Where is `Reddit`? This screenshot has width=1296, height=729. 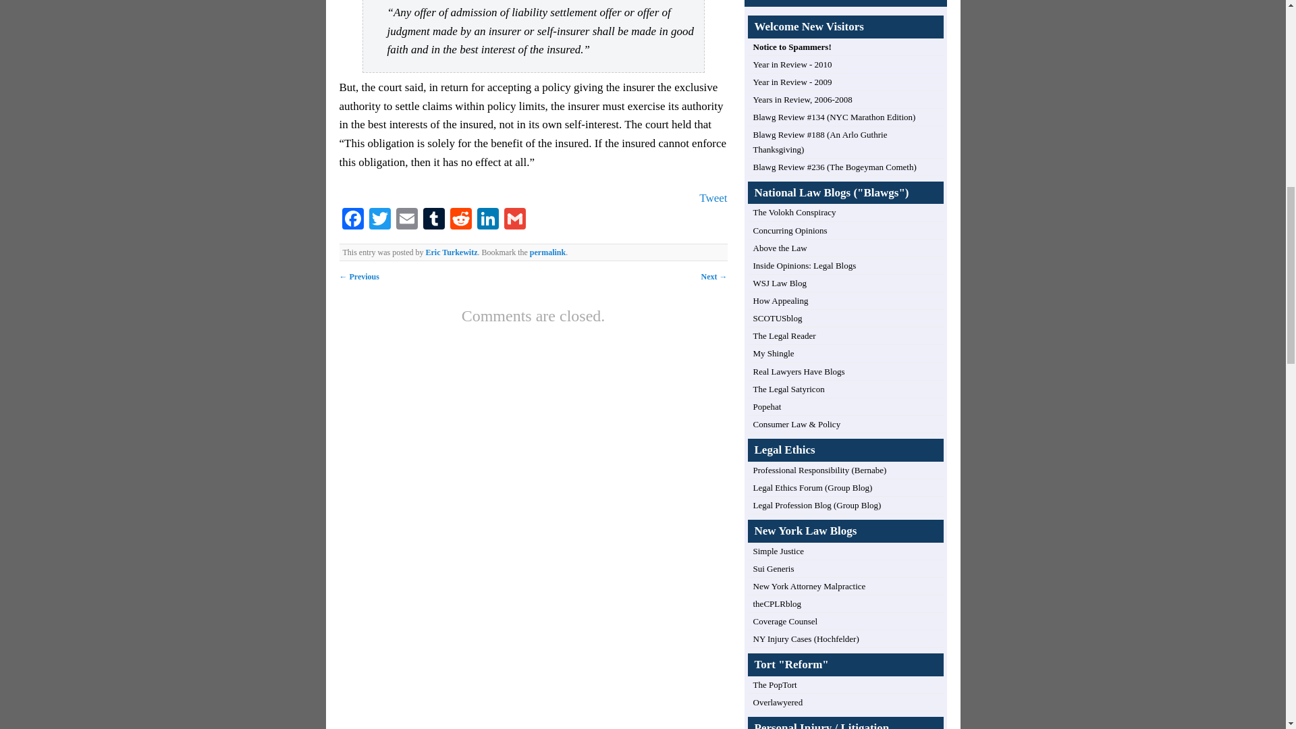 Reddit is located at coordinates (460, 220).